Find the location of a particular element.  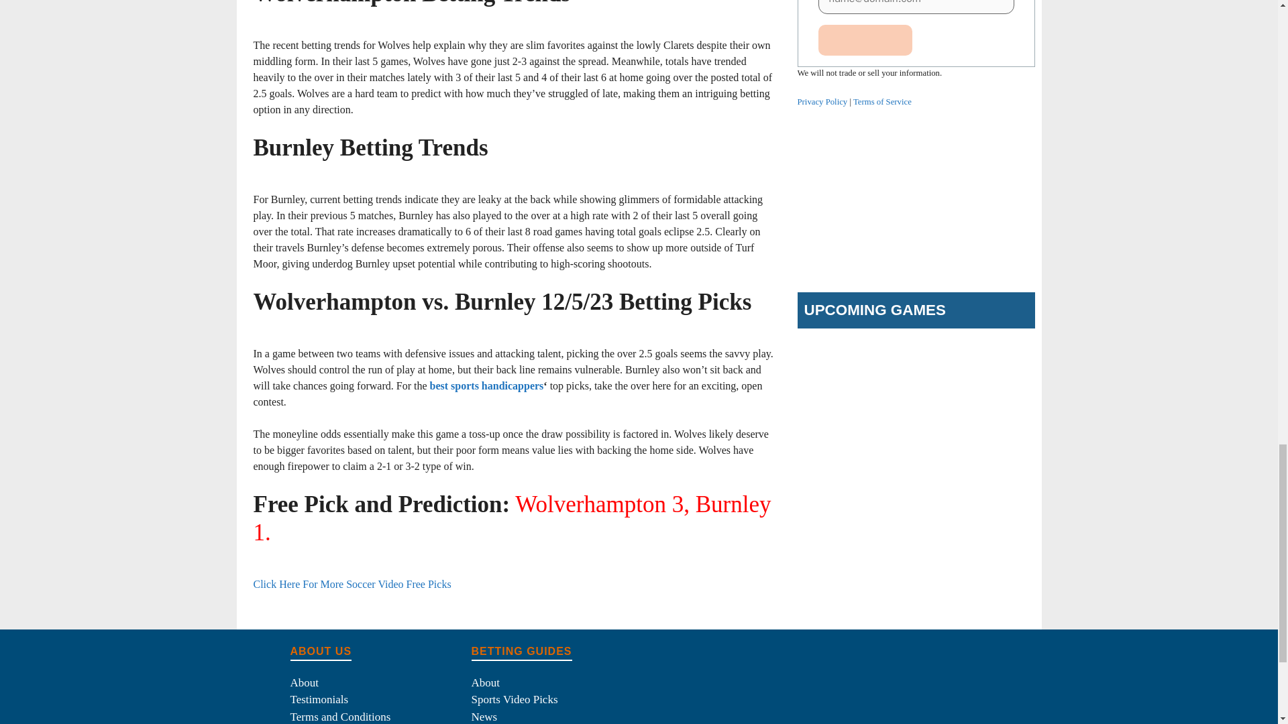

Sign up is located at coordinates (865, 40).